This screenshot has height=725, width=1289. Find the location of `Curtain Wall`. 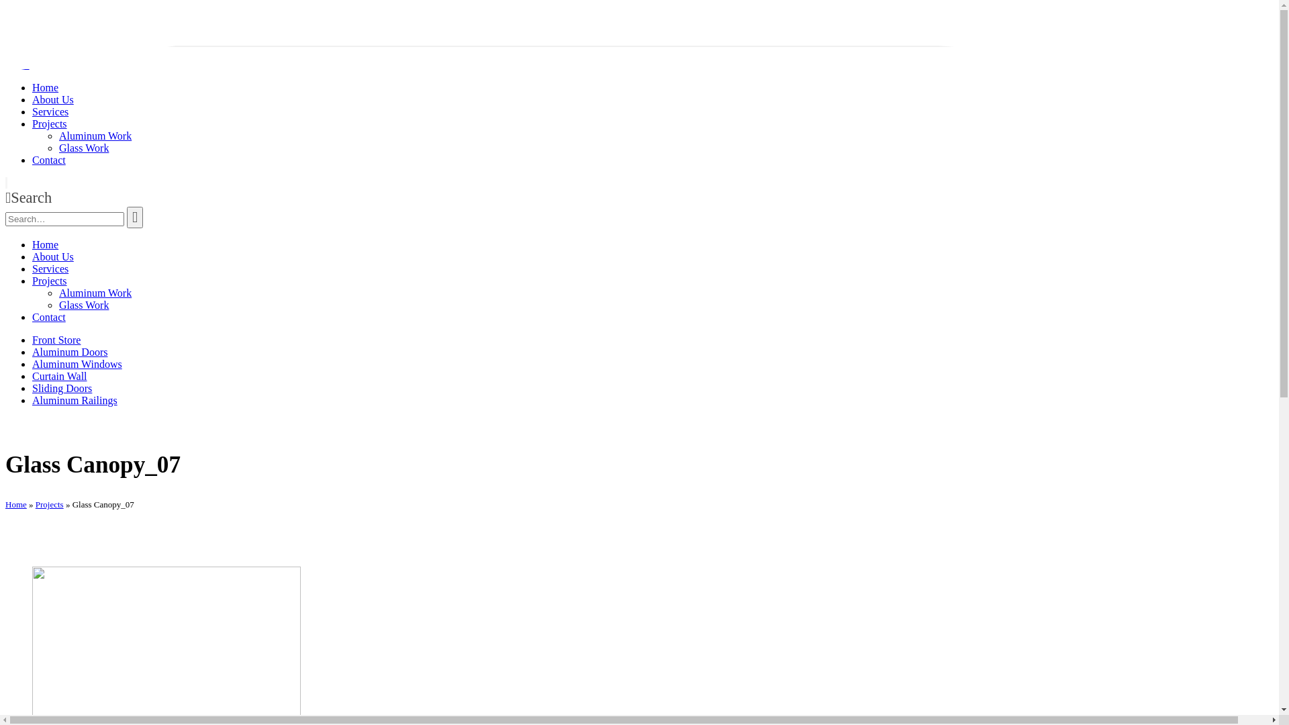

Curtain Wall is located at coordinates (60, 376).